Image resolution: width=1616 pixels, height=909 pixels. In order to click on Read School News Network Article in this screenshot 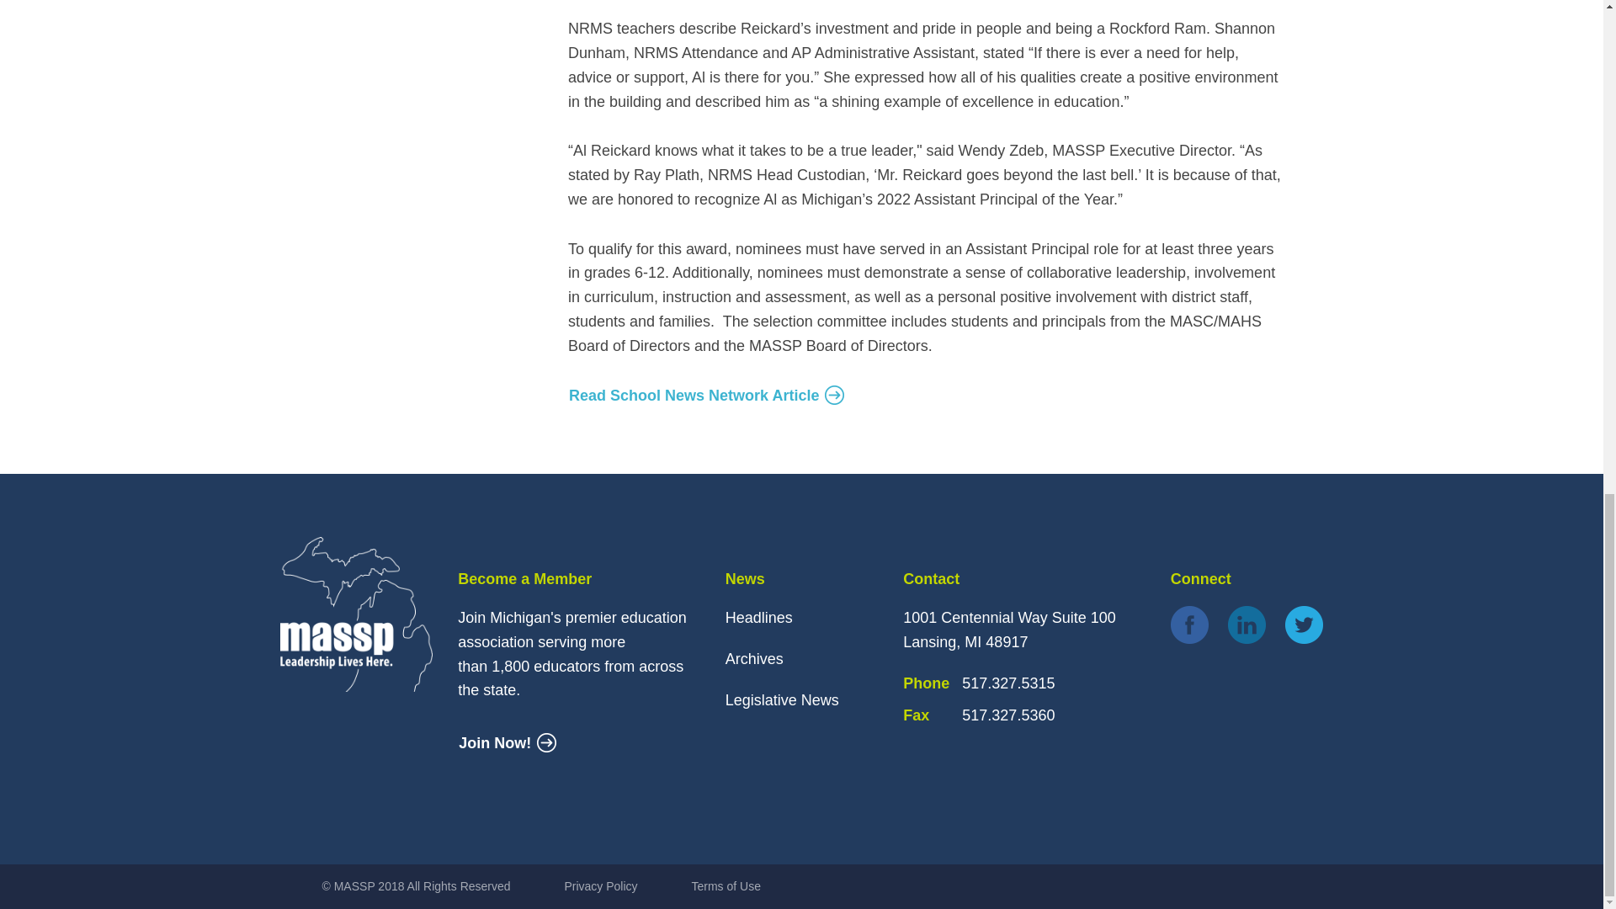, I will do `click(707, 396)`.